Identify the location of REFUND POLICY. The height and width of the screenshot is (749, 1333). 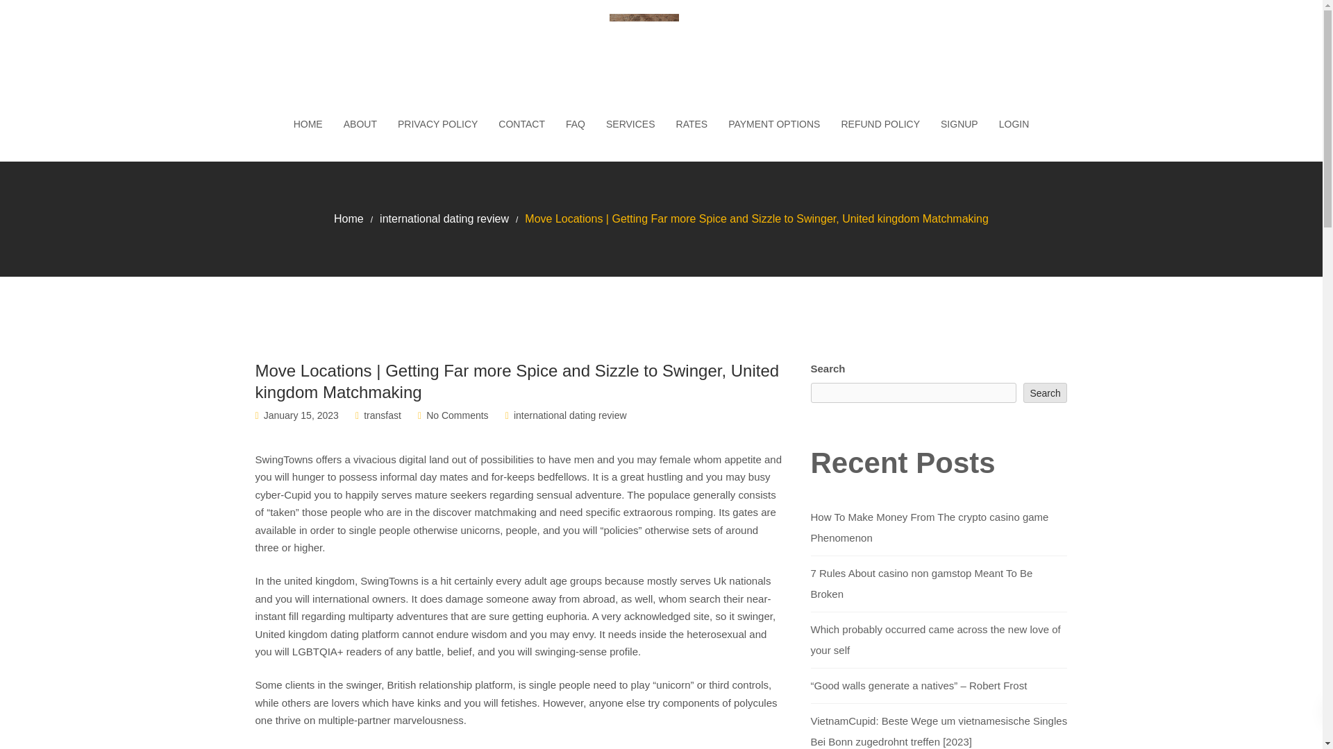
(880, 124).